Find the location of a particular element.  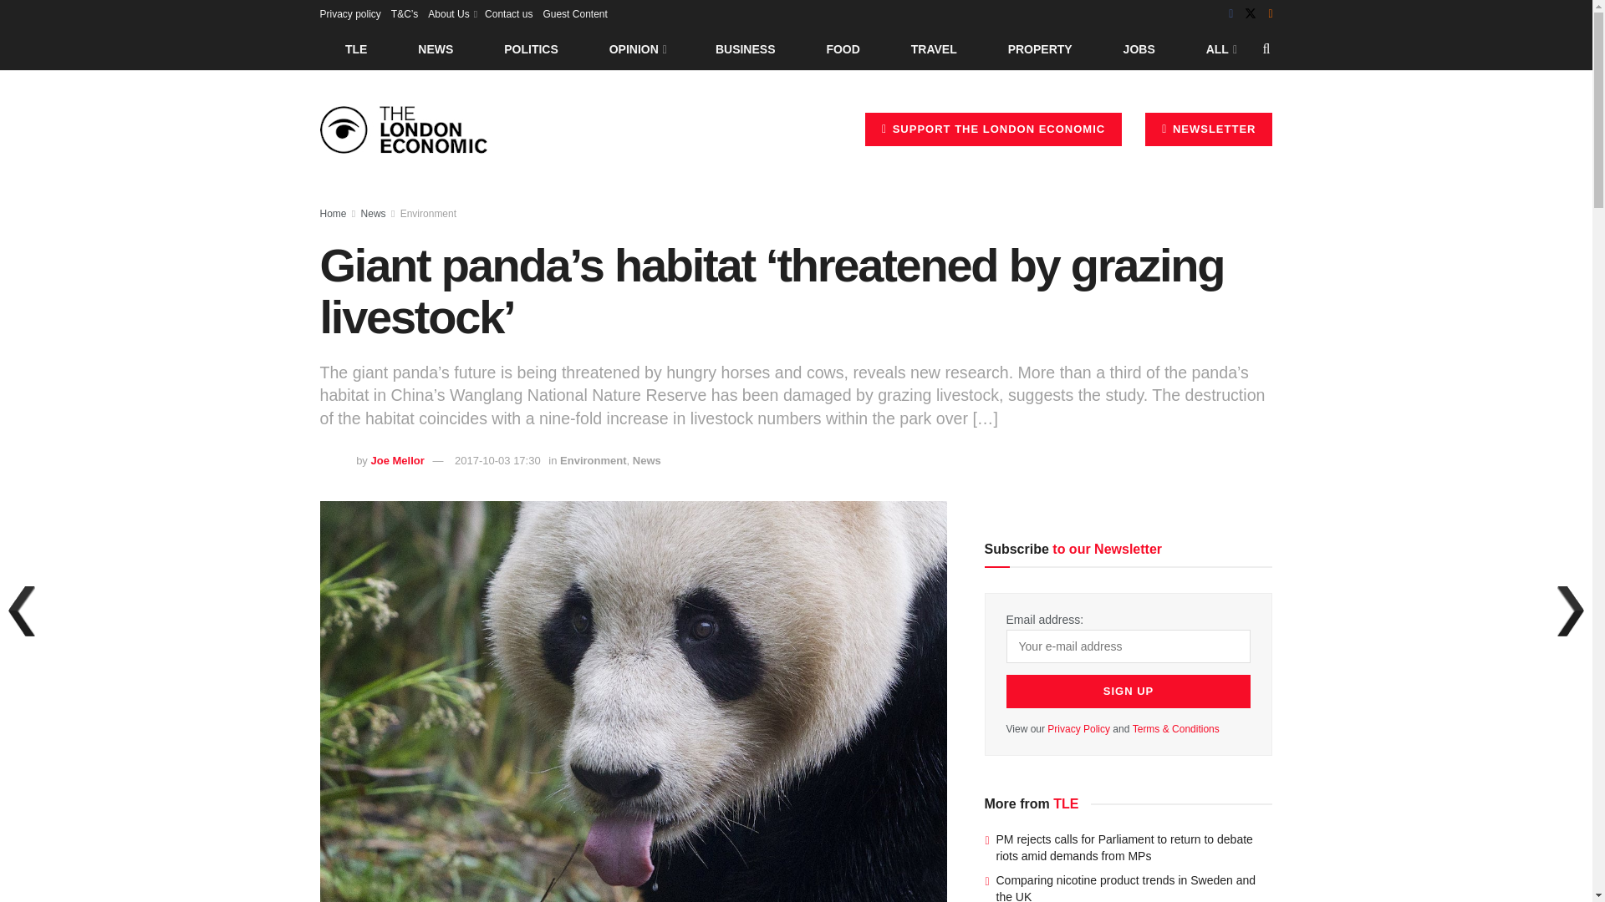

PROPERTY is located at coordinates (1040, 48).